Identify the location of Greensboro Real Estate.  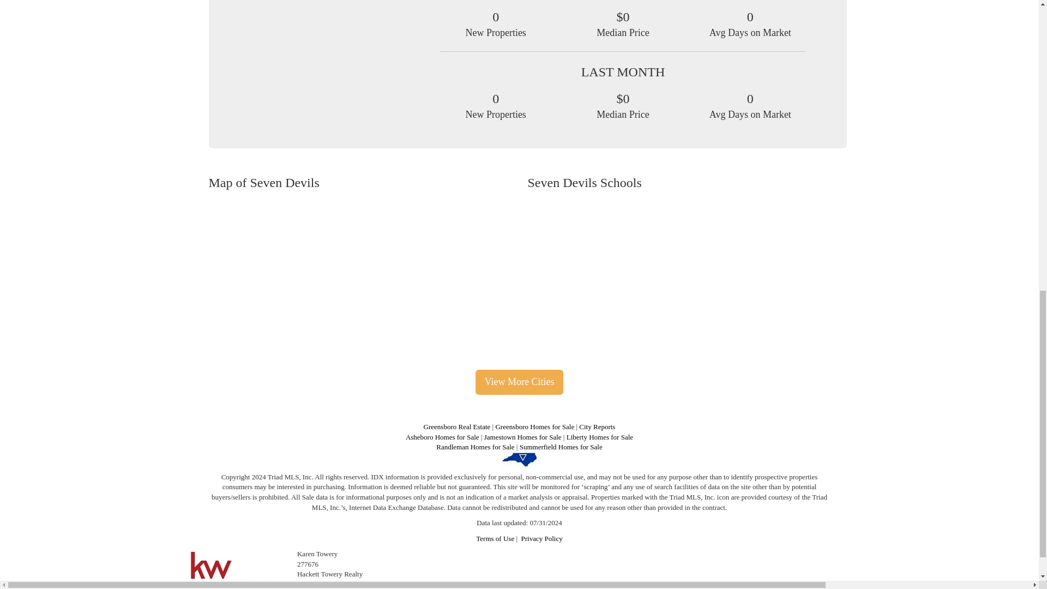
(457, 426).